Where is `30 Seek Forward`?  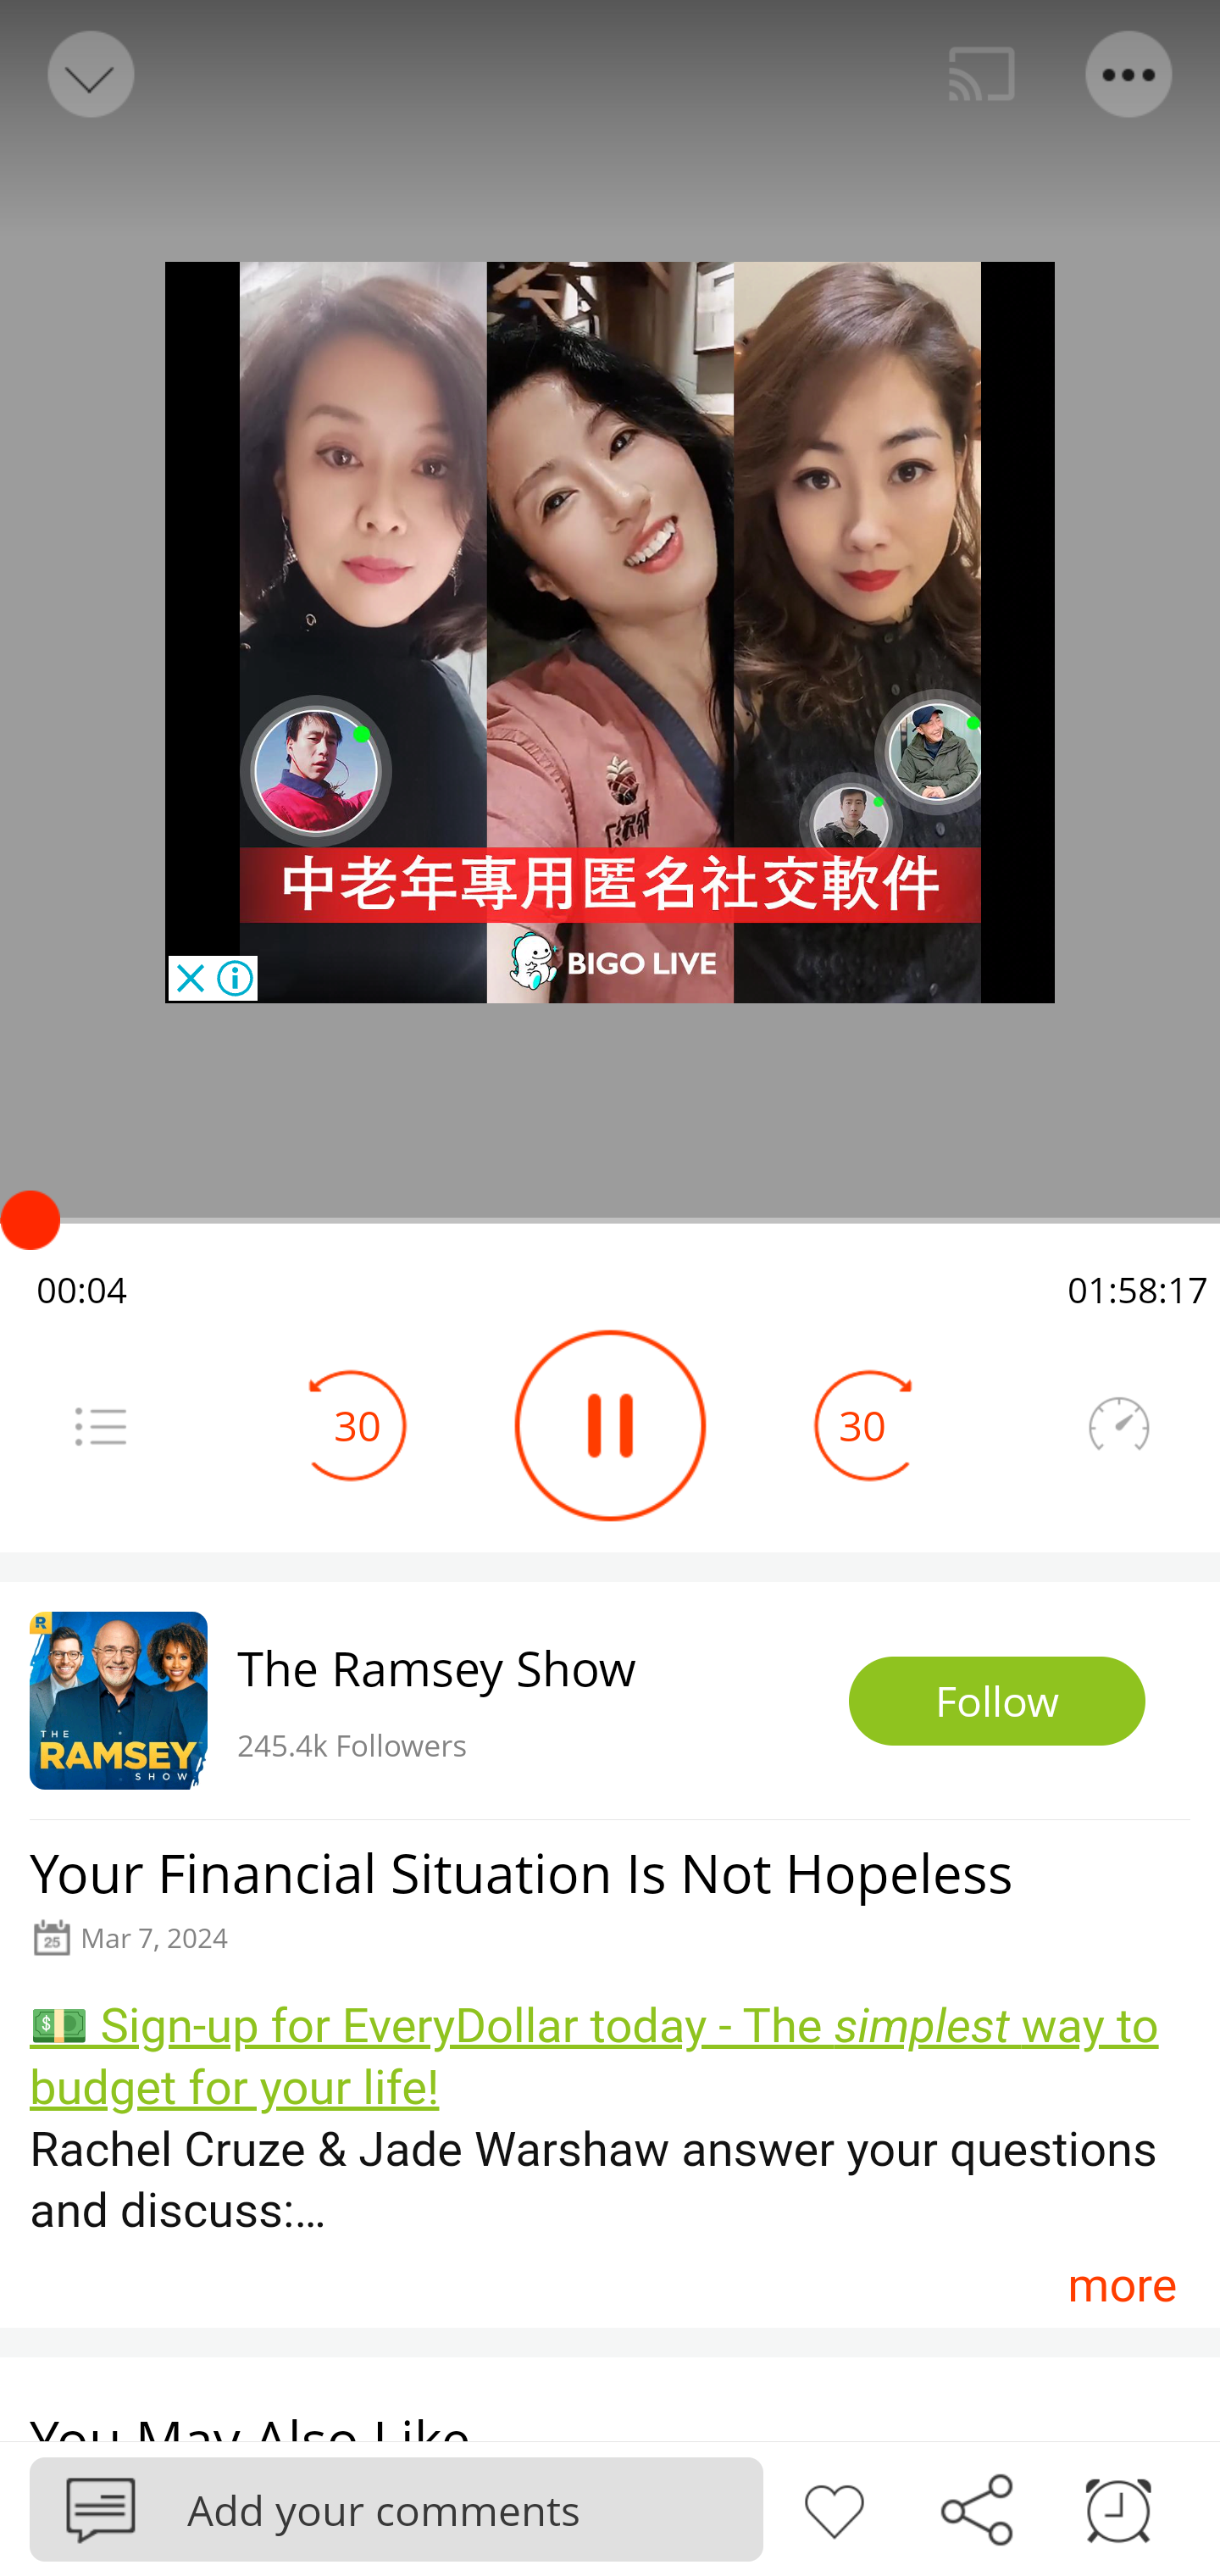 30 Seek Forward is located at coordinates (862, 1425).